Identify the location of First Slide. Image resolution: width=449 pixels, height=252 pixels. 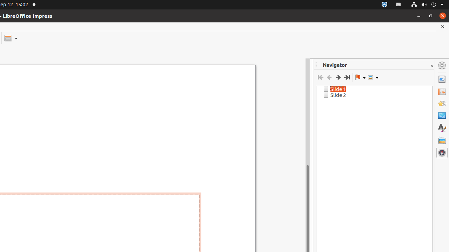
(321, 77).